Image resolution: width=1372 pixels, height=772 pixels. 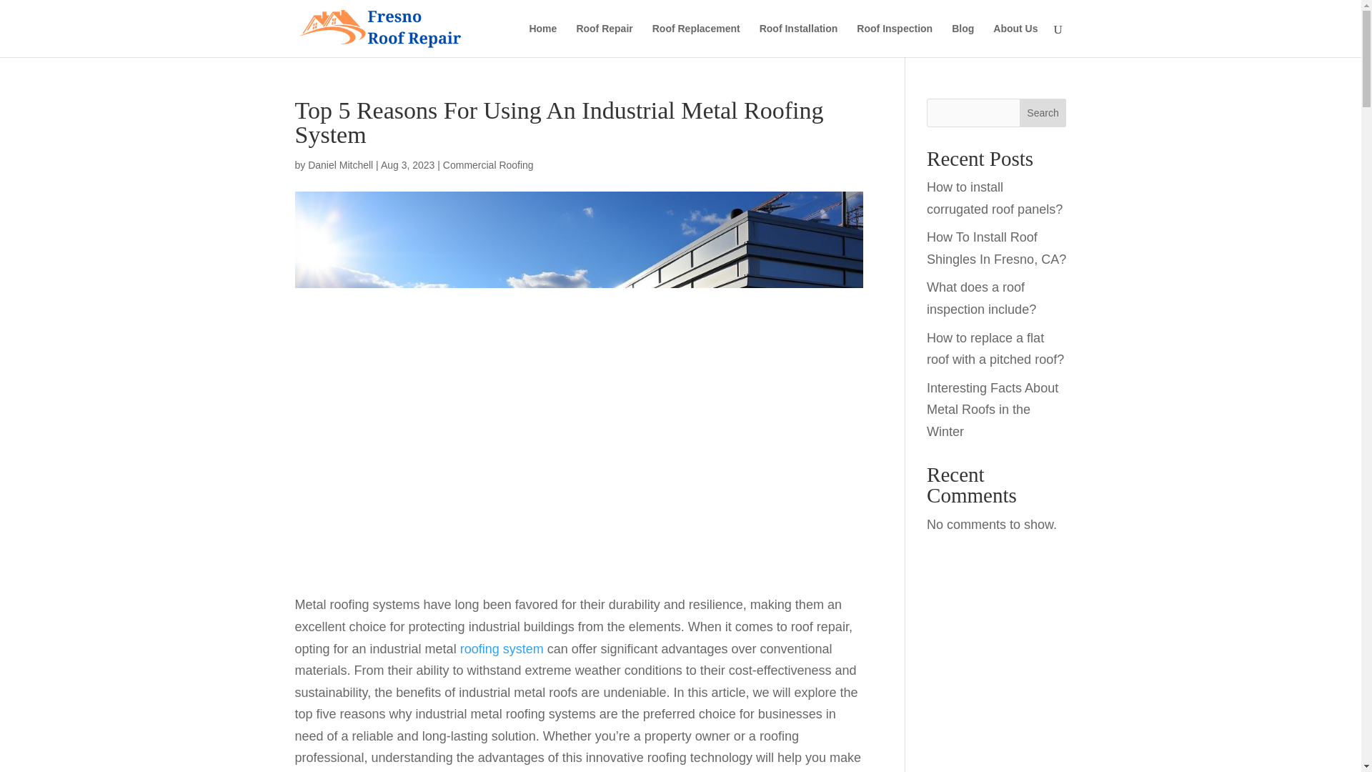 What do you see at coordinates (895, 40) in the screenshot?
I see `Roof Inspection` at bounding box center [895, 40].